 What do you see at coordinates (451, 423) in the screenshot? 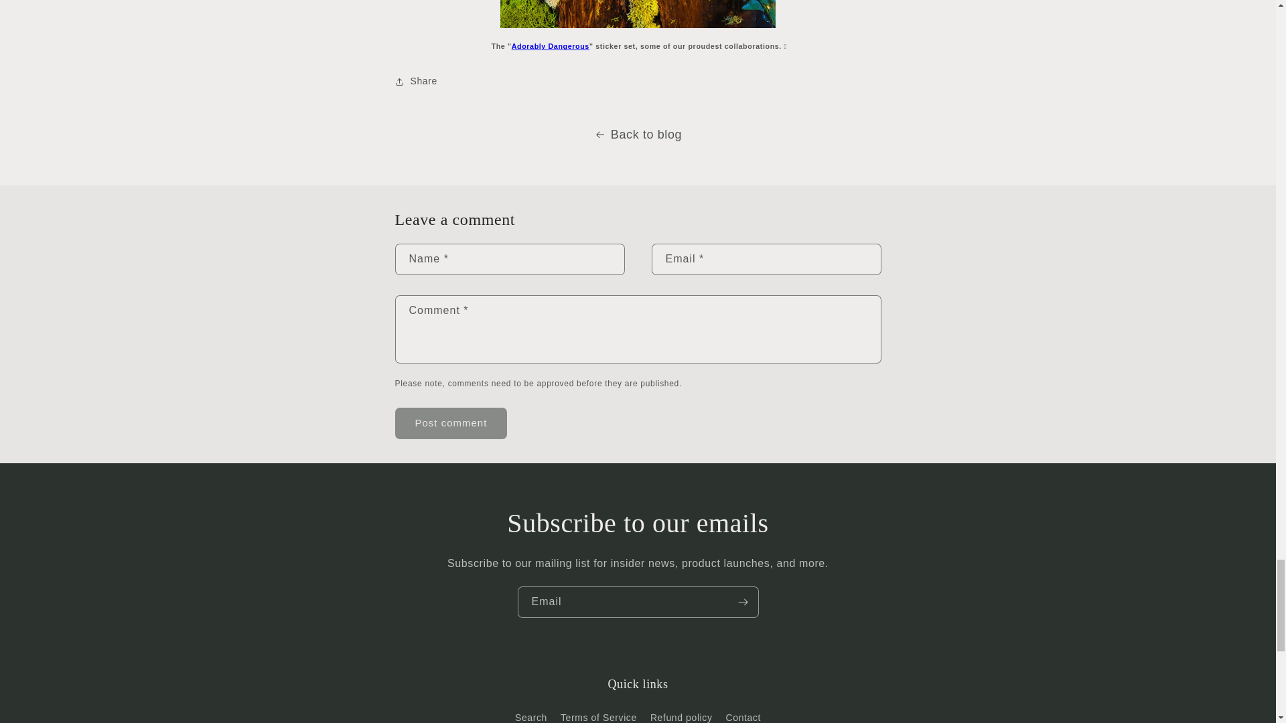
I see `Post comment` at bounding box center [451, 423].